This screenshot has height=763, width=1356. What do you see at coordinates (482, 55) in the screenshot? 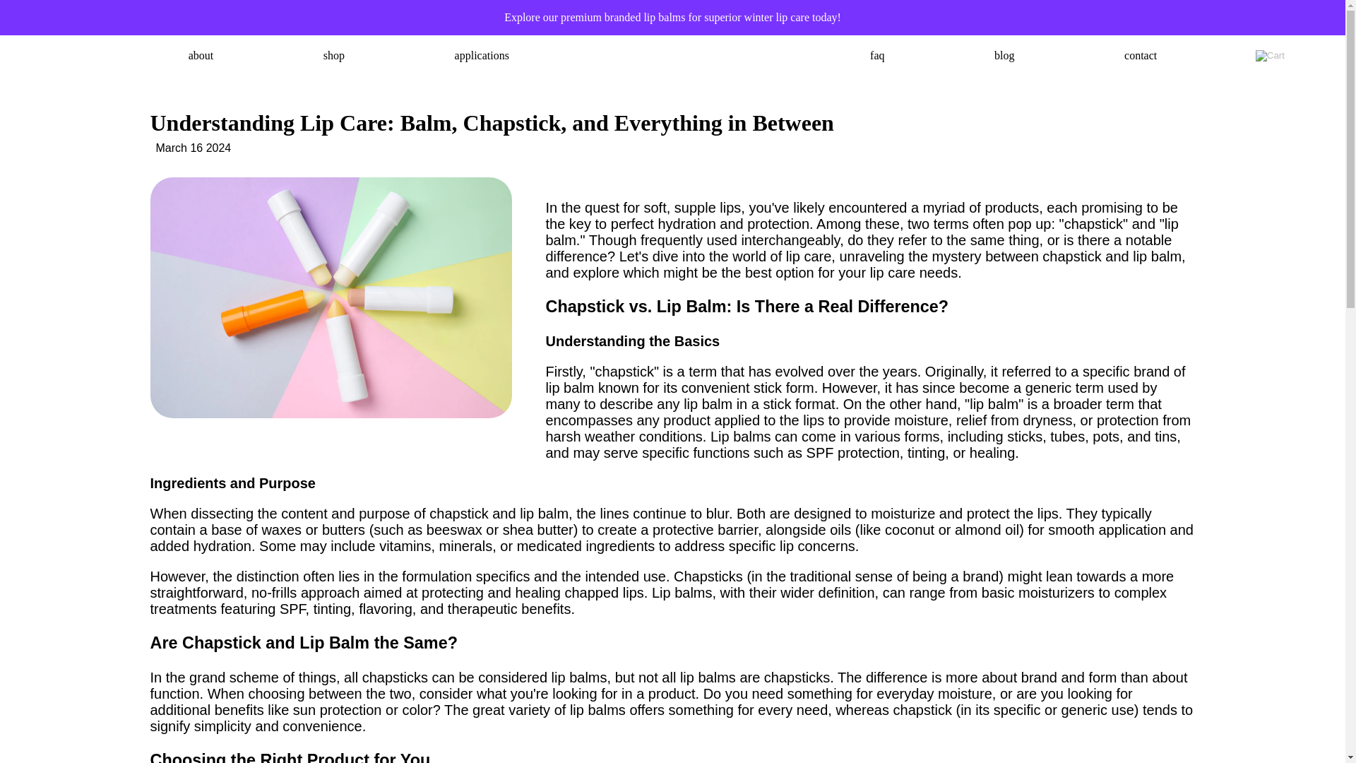
I see `applications` at bounding box center [482, 55].